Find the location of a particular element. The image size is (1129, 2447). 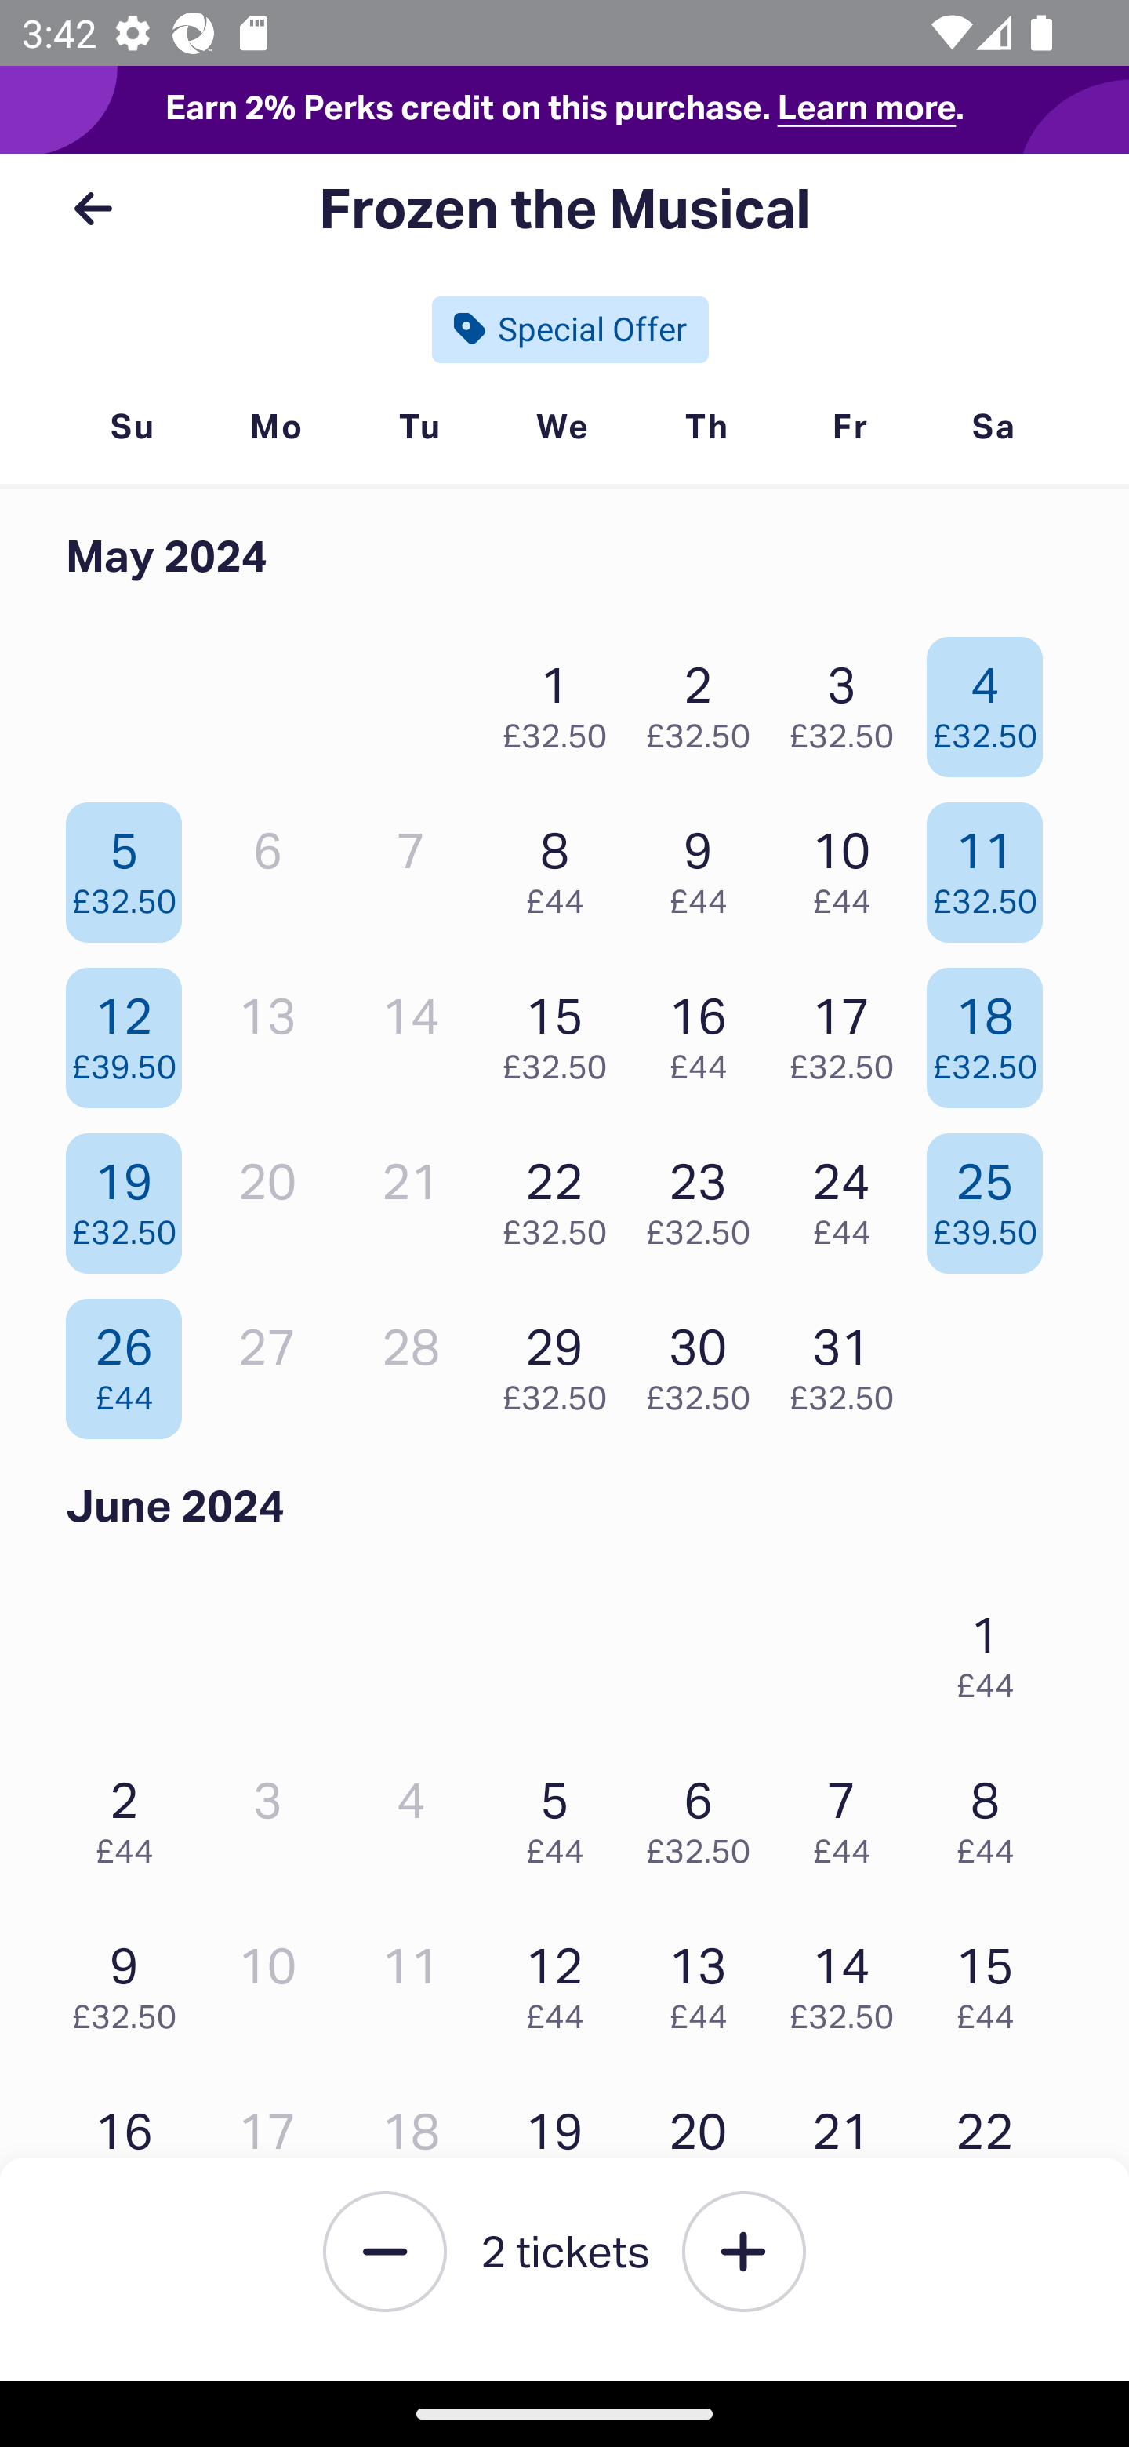

18 £32.50 is located at coordinates (993, 1031).